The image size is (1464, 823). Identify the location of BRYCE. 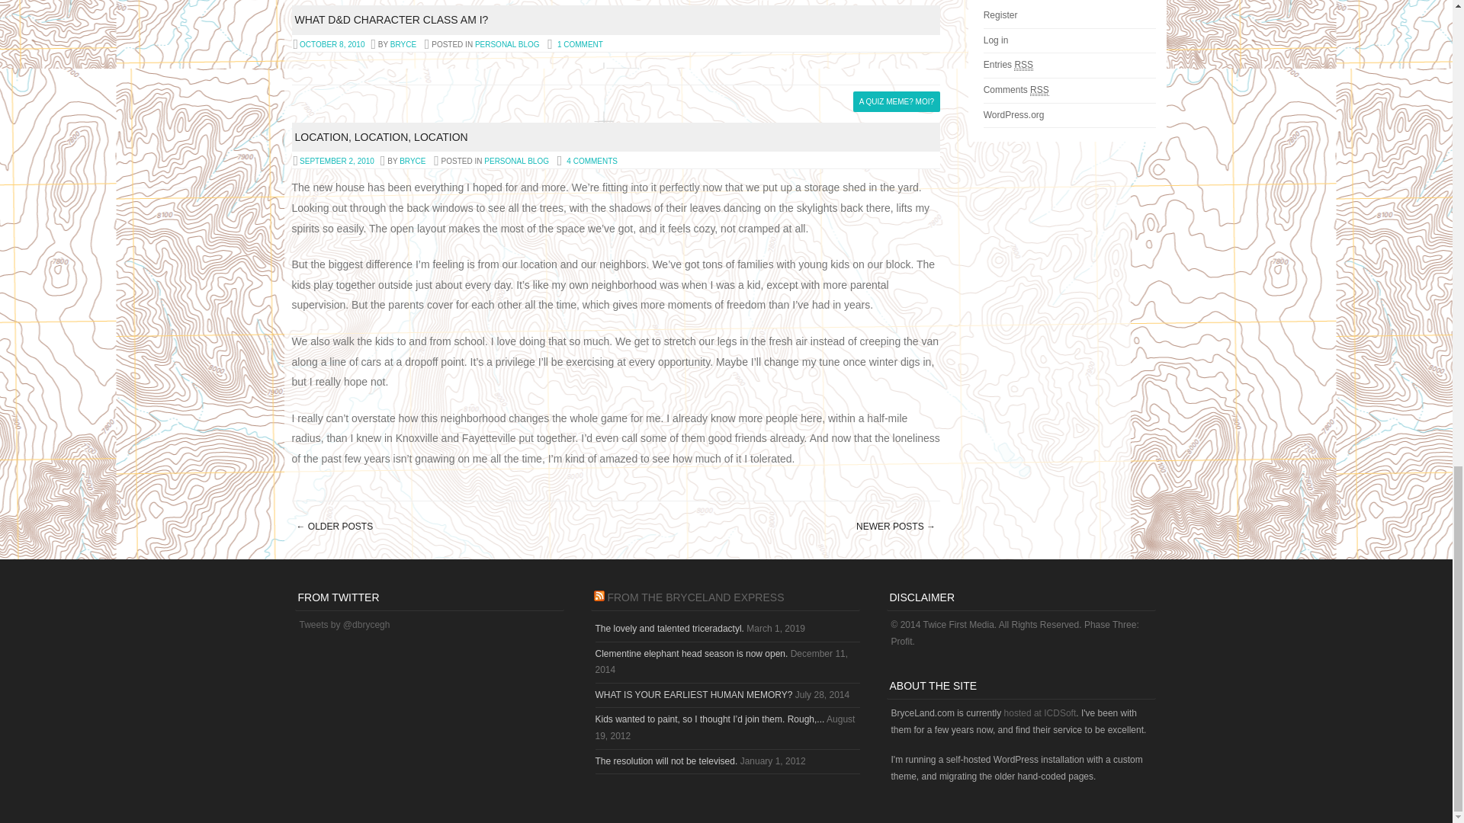
(403, 44).